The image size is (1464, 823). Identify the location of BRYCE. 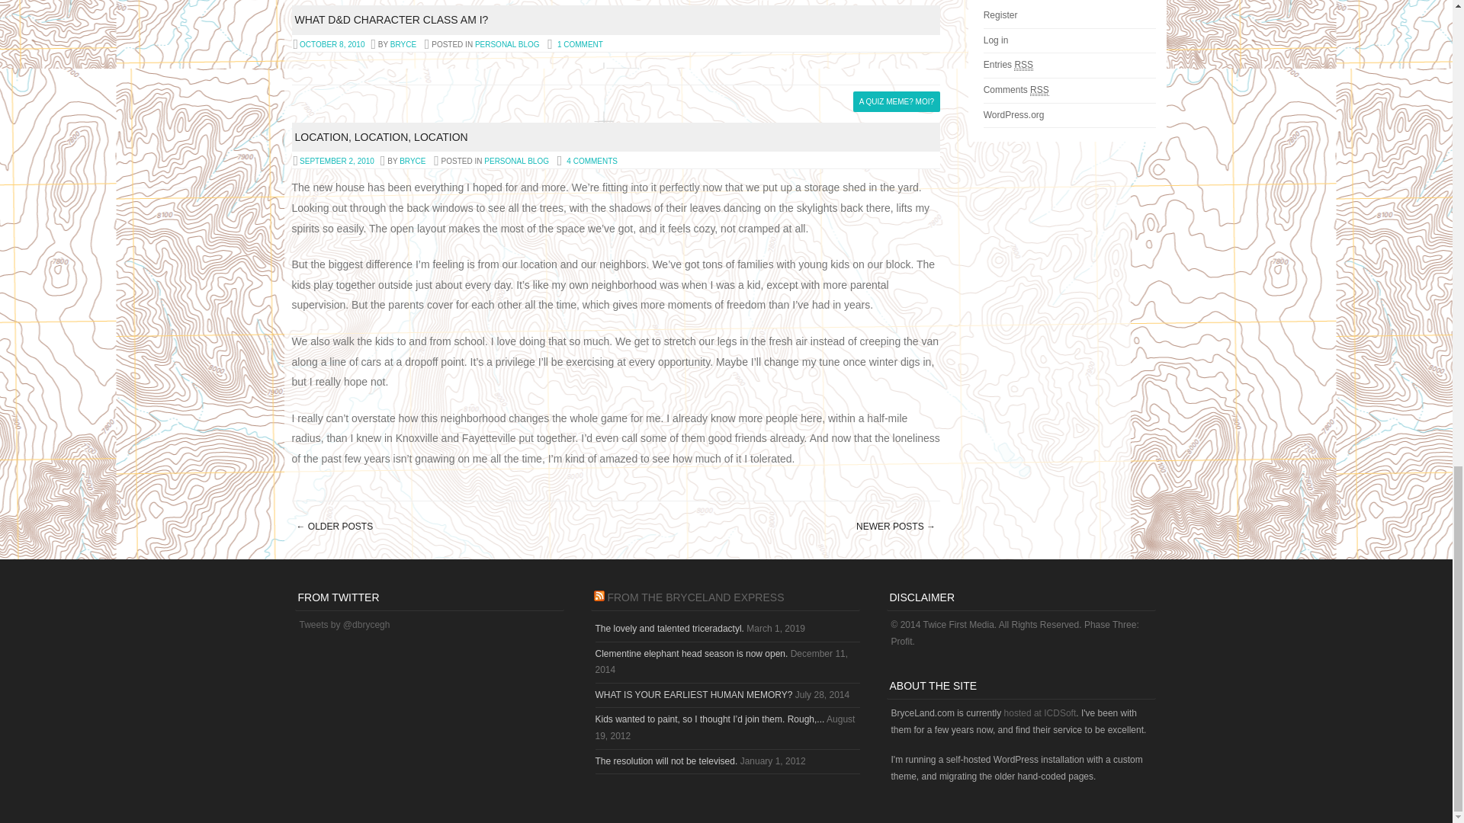
(403, 44).